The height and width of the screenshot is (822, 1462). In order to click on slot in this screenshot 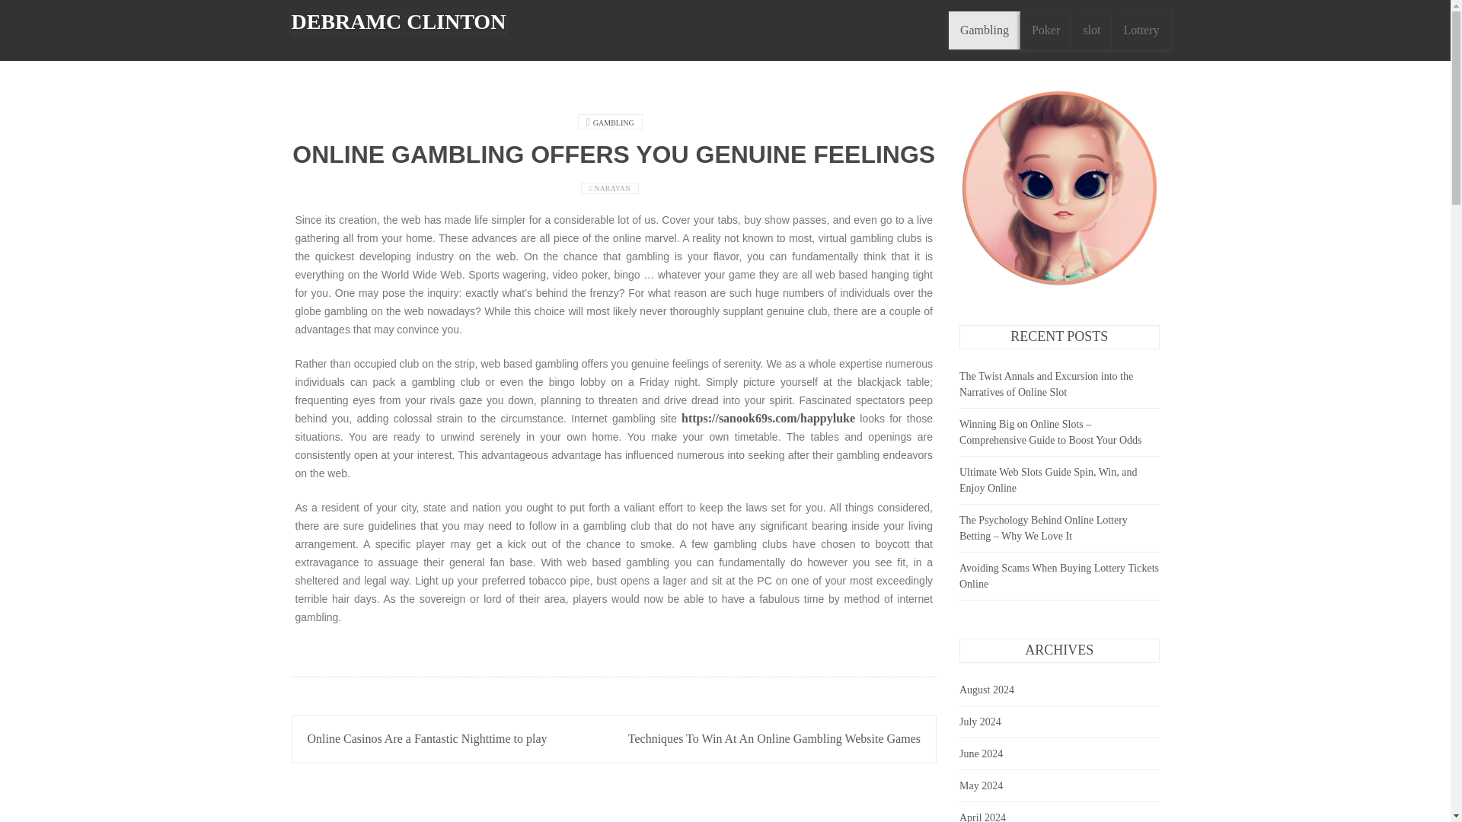, I will do `click(1091, 30)`.